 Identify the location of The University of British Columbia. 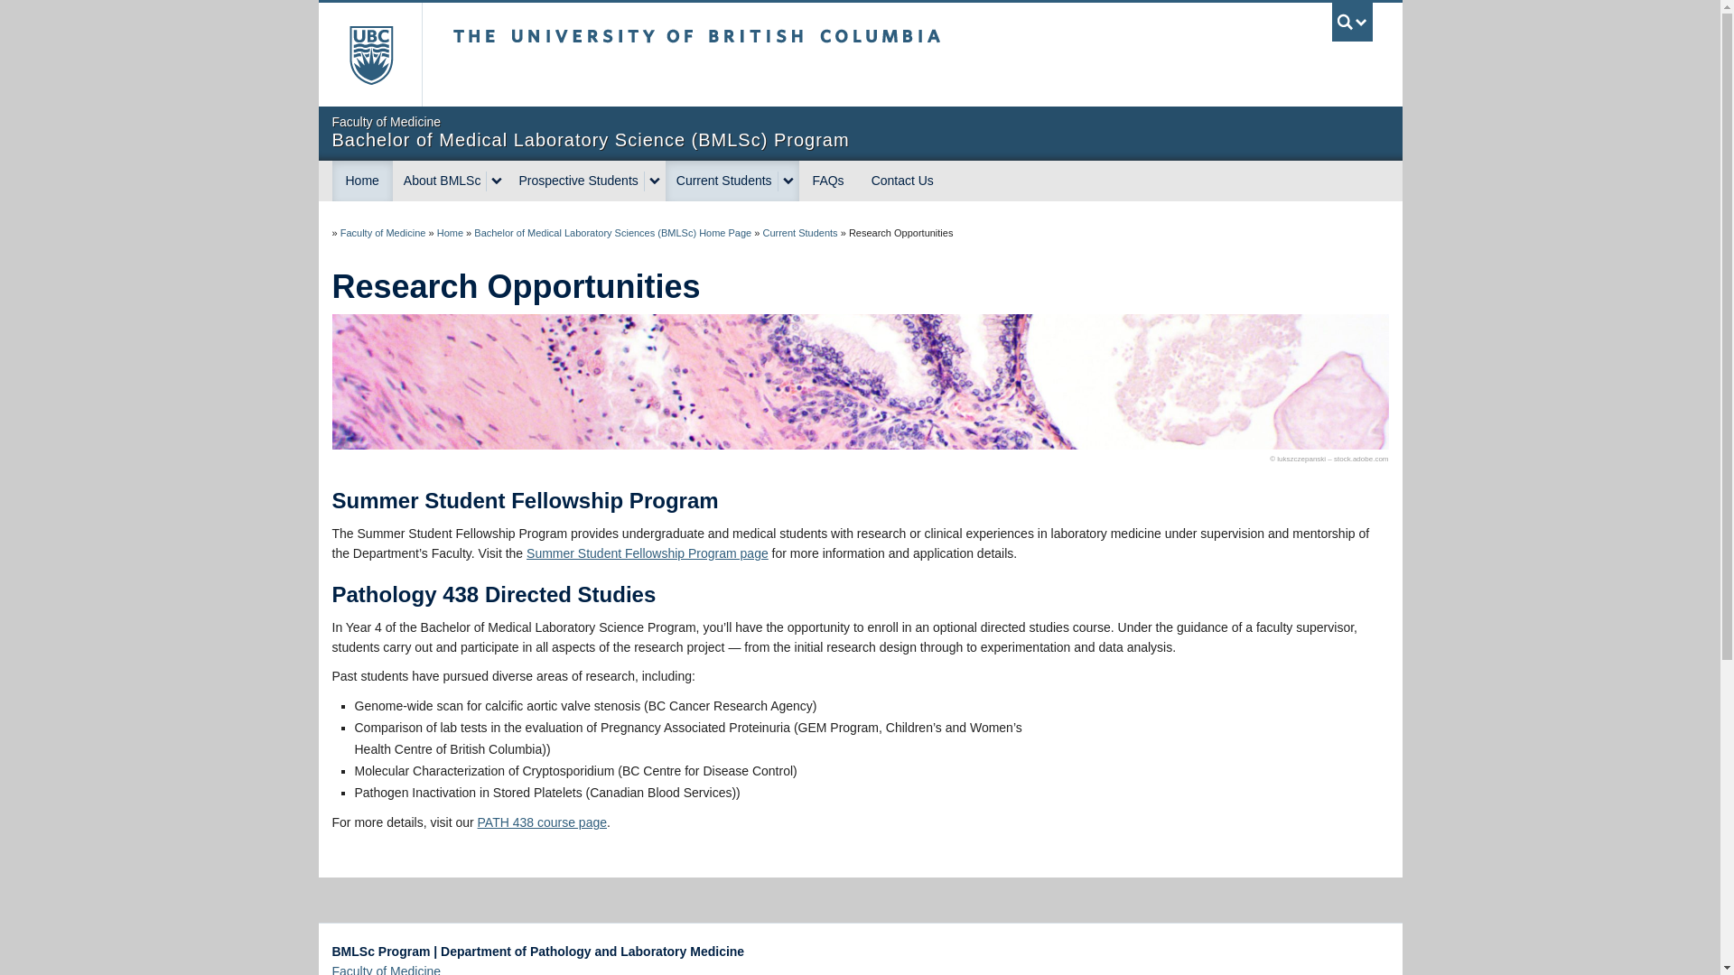
(368, 54).